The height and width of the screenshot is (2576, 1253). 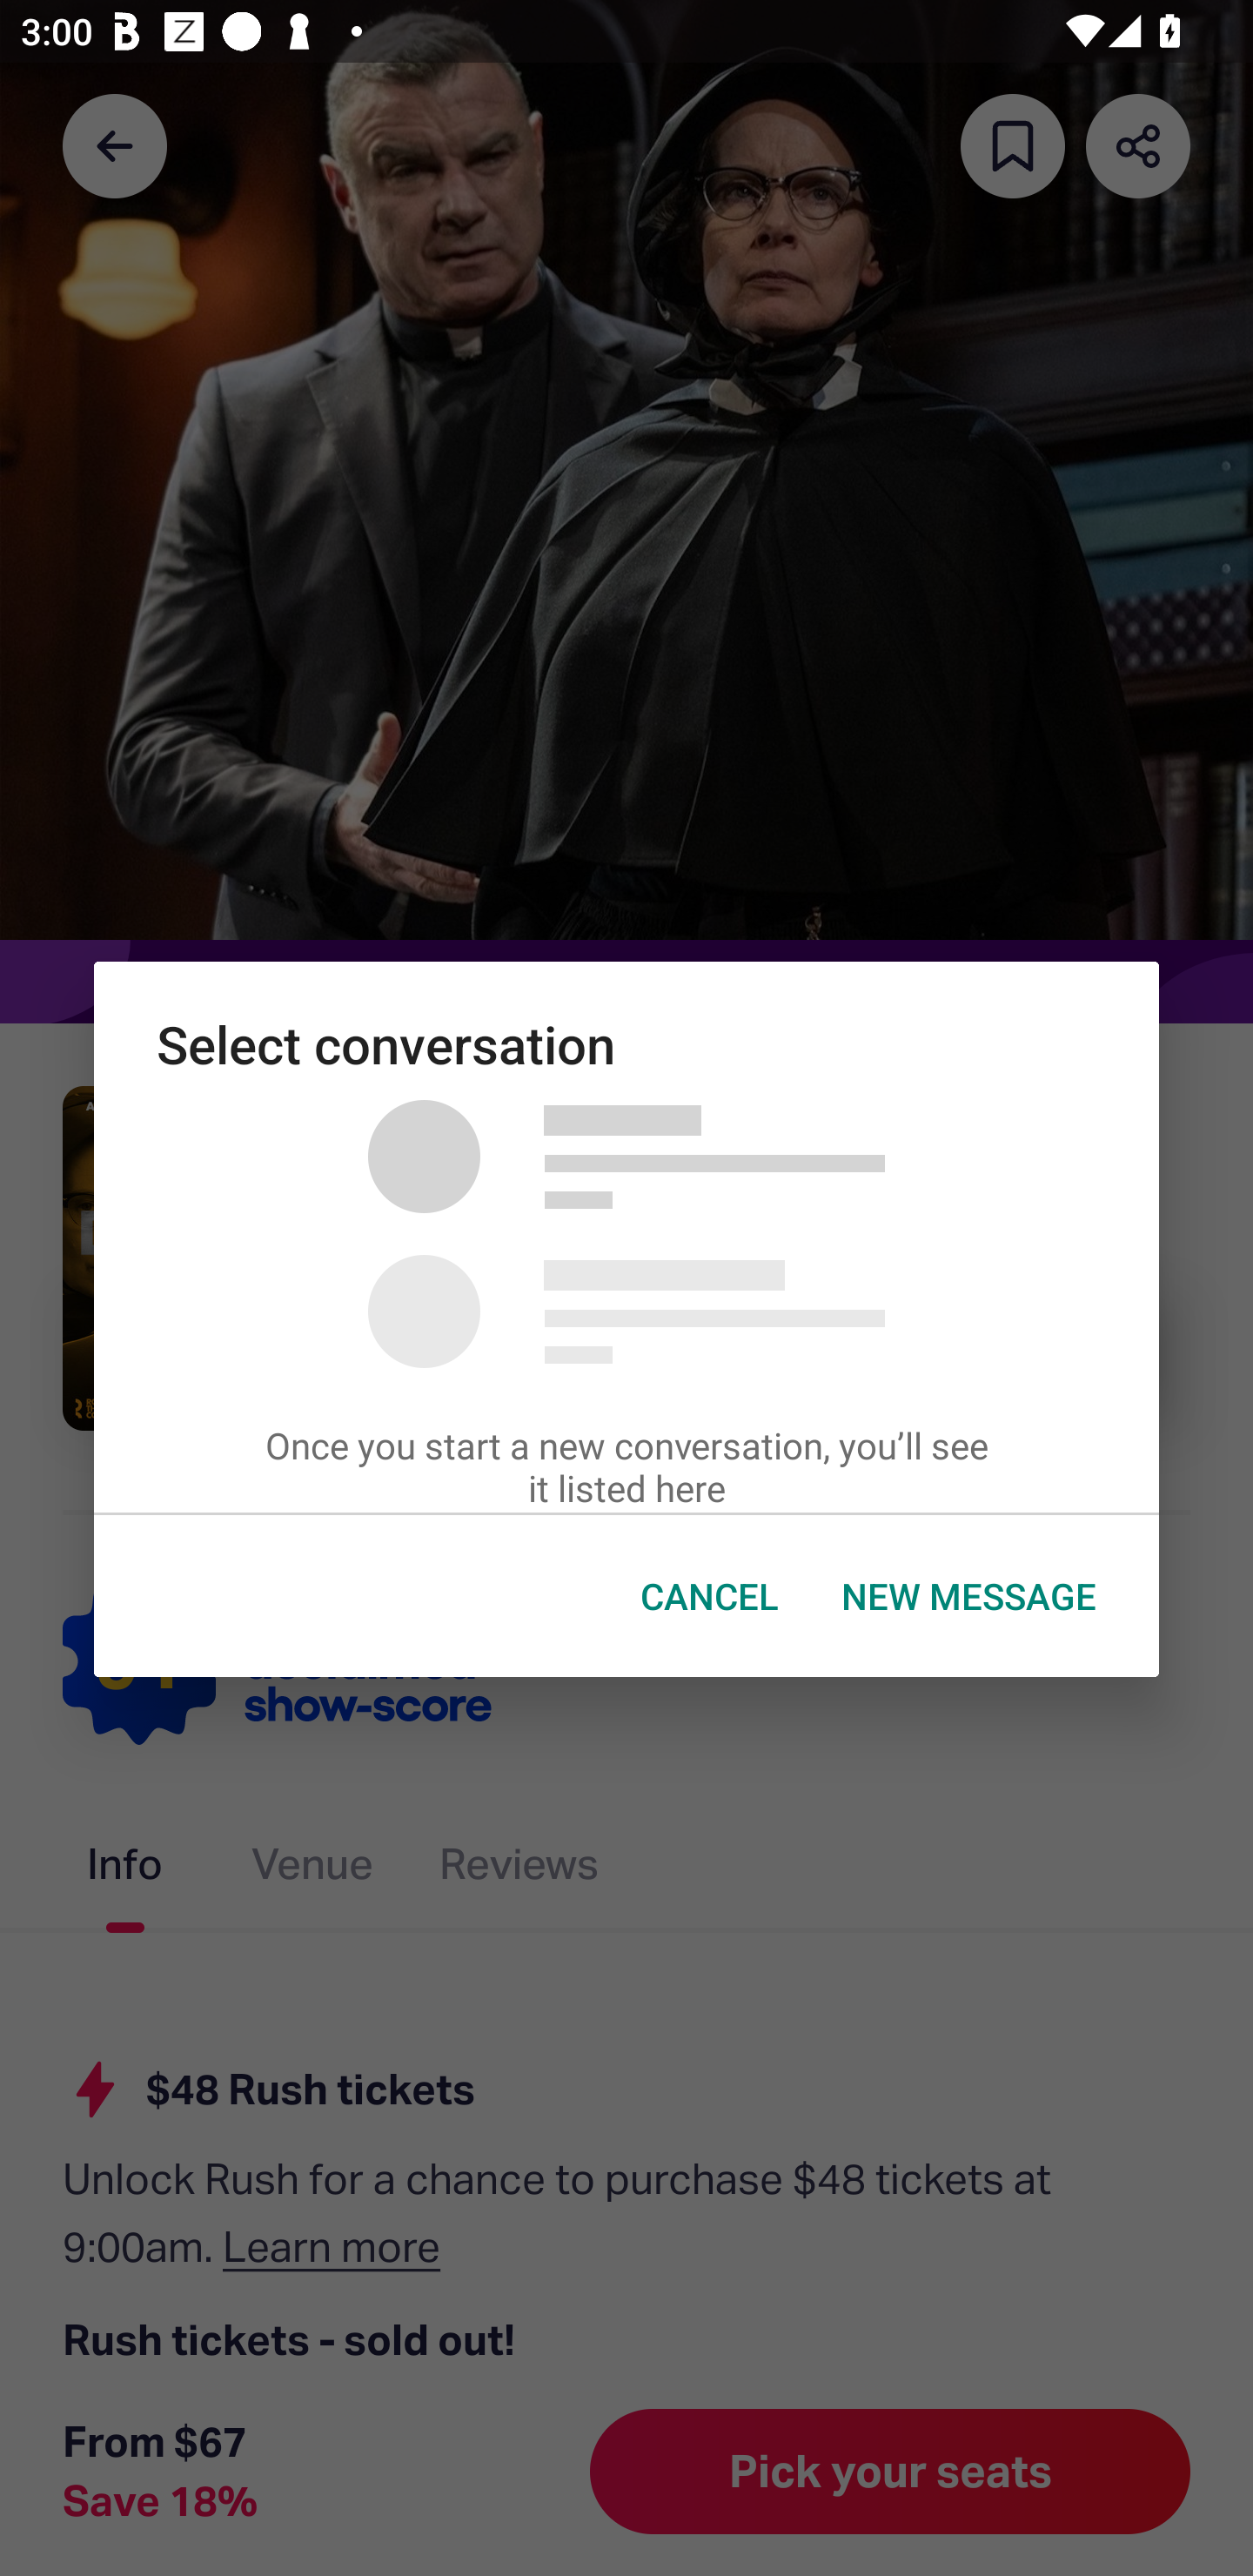 What do you see at coordinates (709, 1596) in the screenshot?
I see `CANCEL` at bounding box center [709, 1596].